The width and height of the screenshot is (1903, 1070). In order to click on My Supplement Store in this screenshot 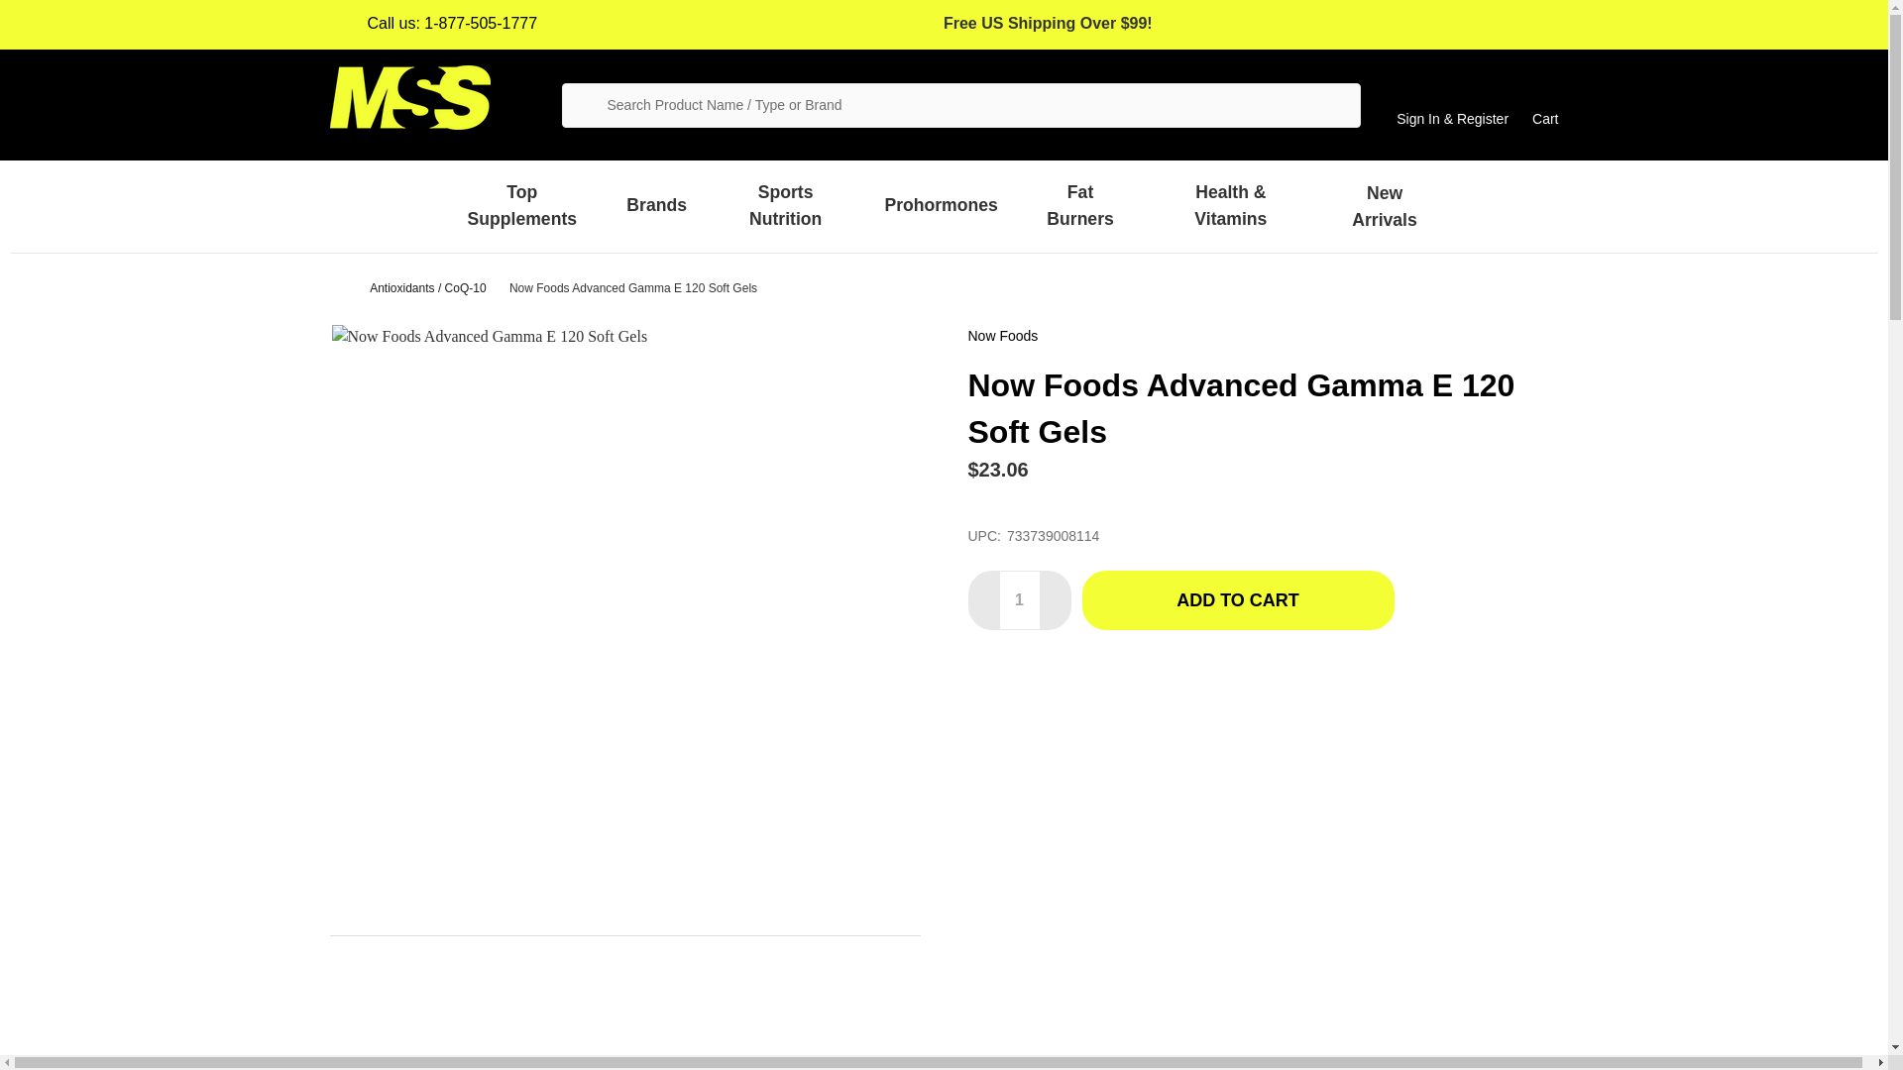, I will do `click(408, 97)`.